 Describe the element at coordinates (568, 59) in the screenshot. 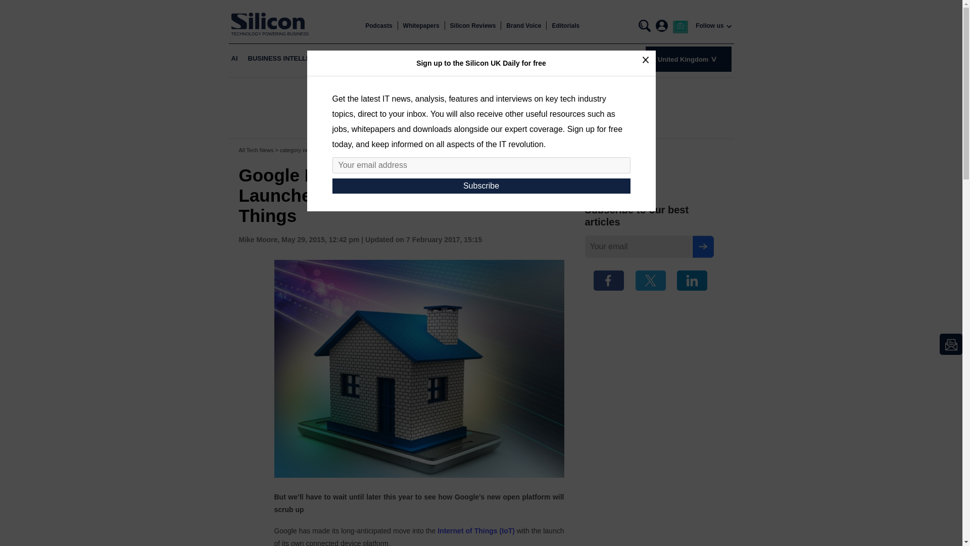

I see `SECURITY` at that location.